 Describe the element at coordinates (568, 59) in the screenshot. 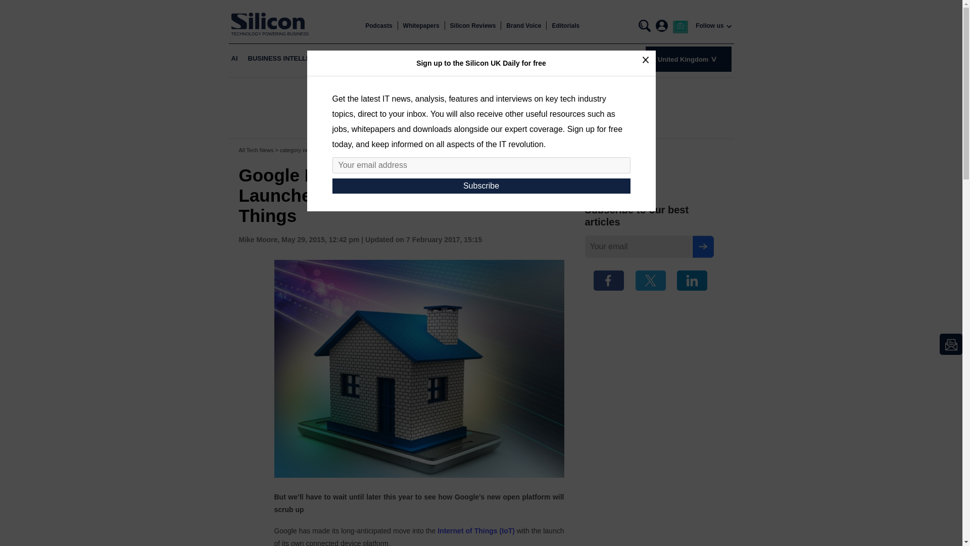

I see `SECURITY` at that location.